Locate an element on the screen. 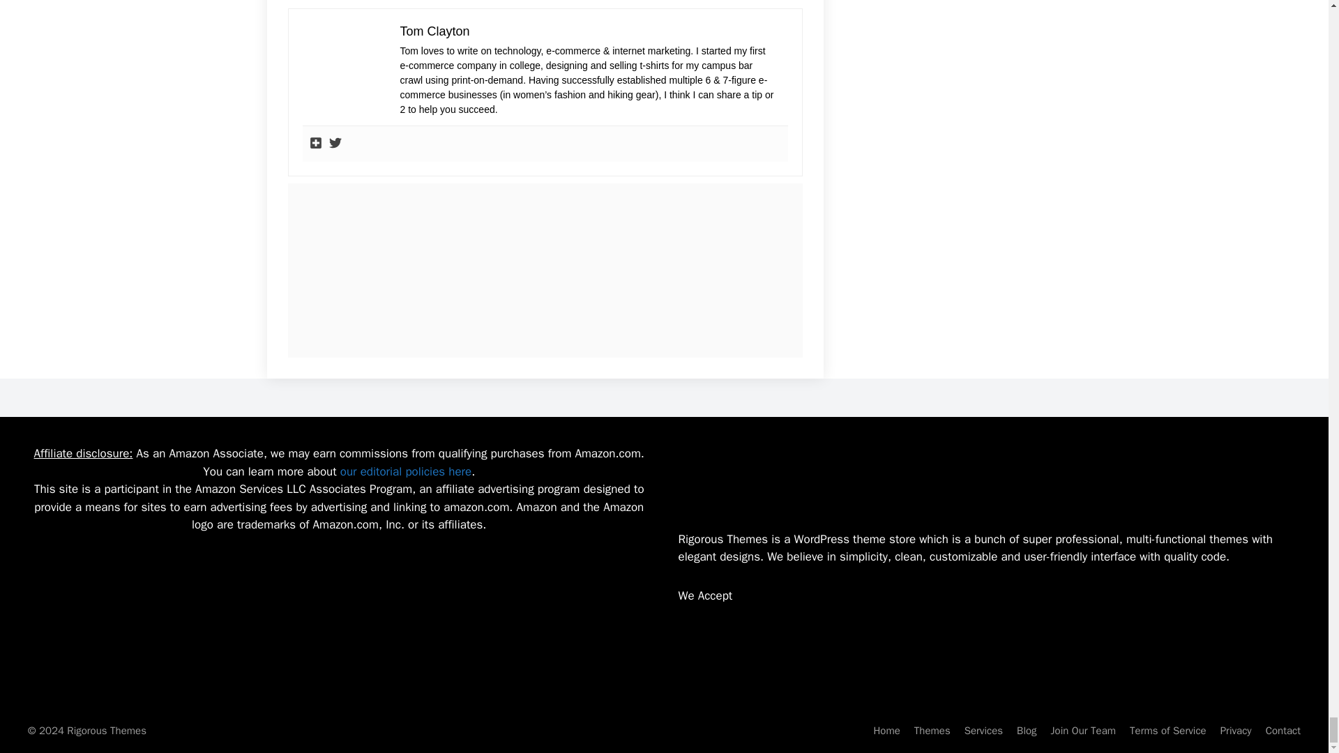 This screenshot has height=753, width=1339. Twitter is located at coordinates (335, 144).